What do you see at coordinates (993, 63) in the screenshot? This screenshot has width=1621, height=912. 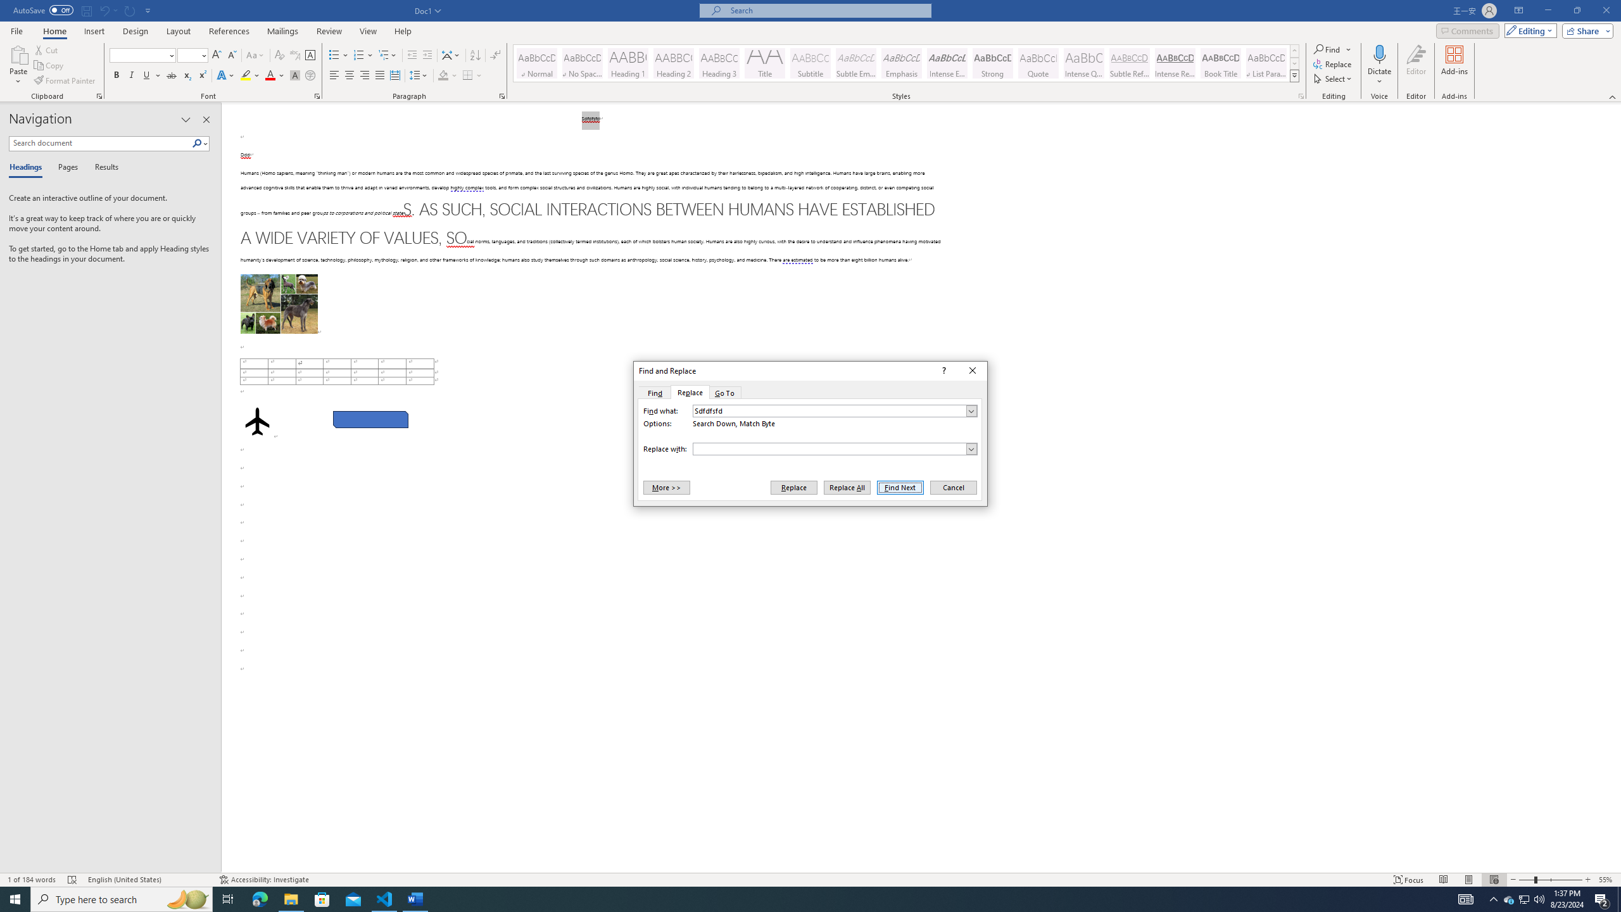 I see `Strong` at bounding box center [993, 63].